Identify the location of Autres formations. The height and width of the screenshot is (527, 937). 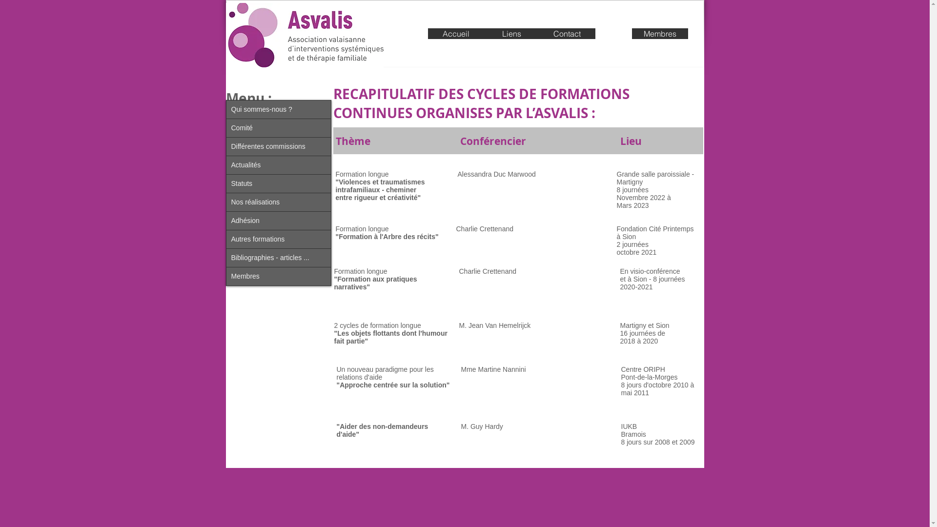
(279, 239).